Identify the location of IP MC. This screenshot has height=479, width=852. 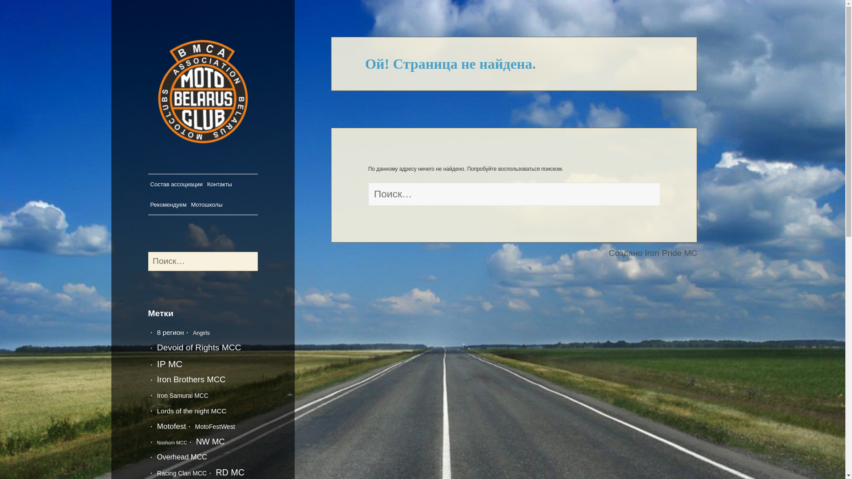
(170, 364).